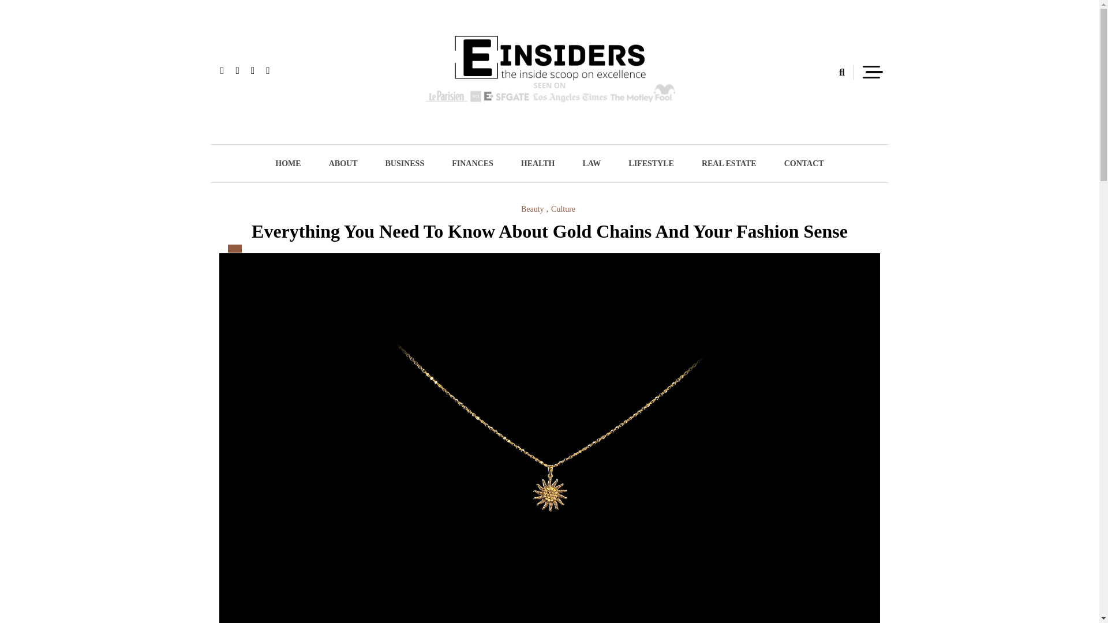  Describe the element at coordinates (404, 163) in the screenshot. I see `BUSINESS` at that location.